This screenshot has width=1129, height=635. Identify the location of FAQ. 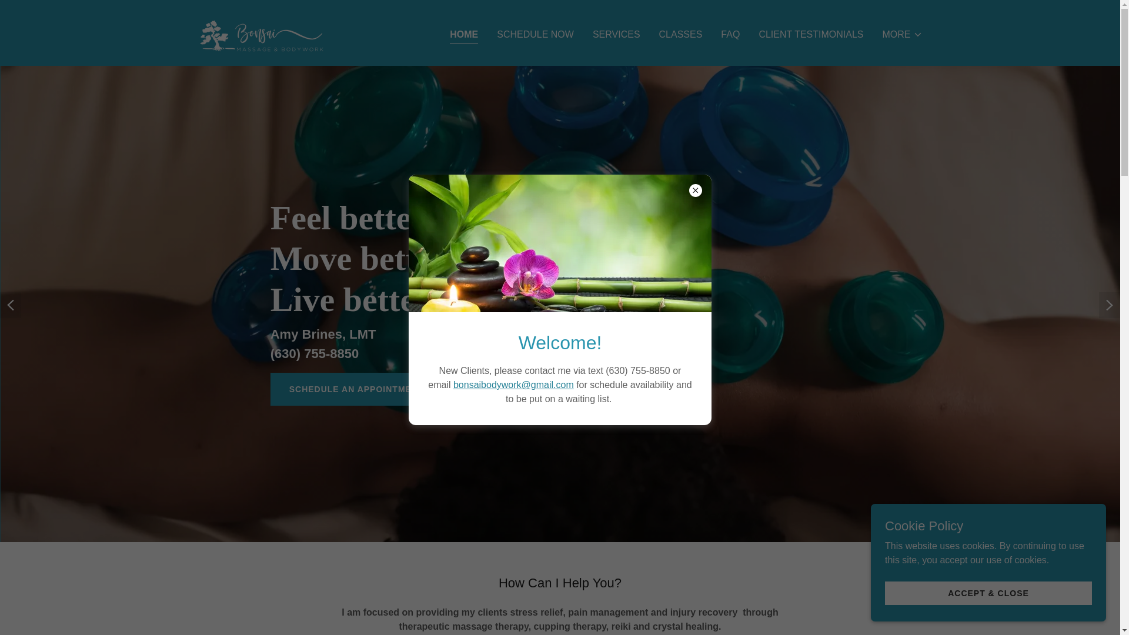
(730, 34).